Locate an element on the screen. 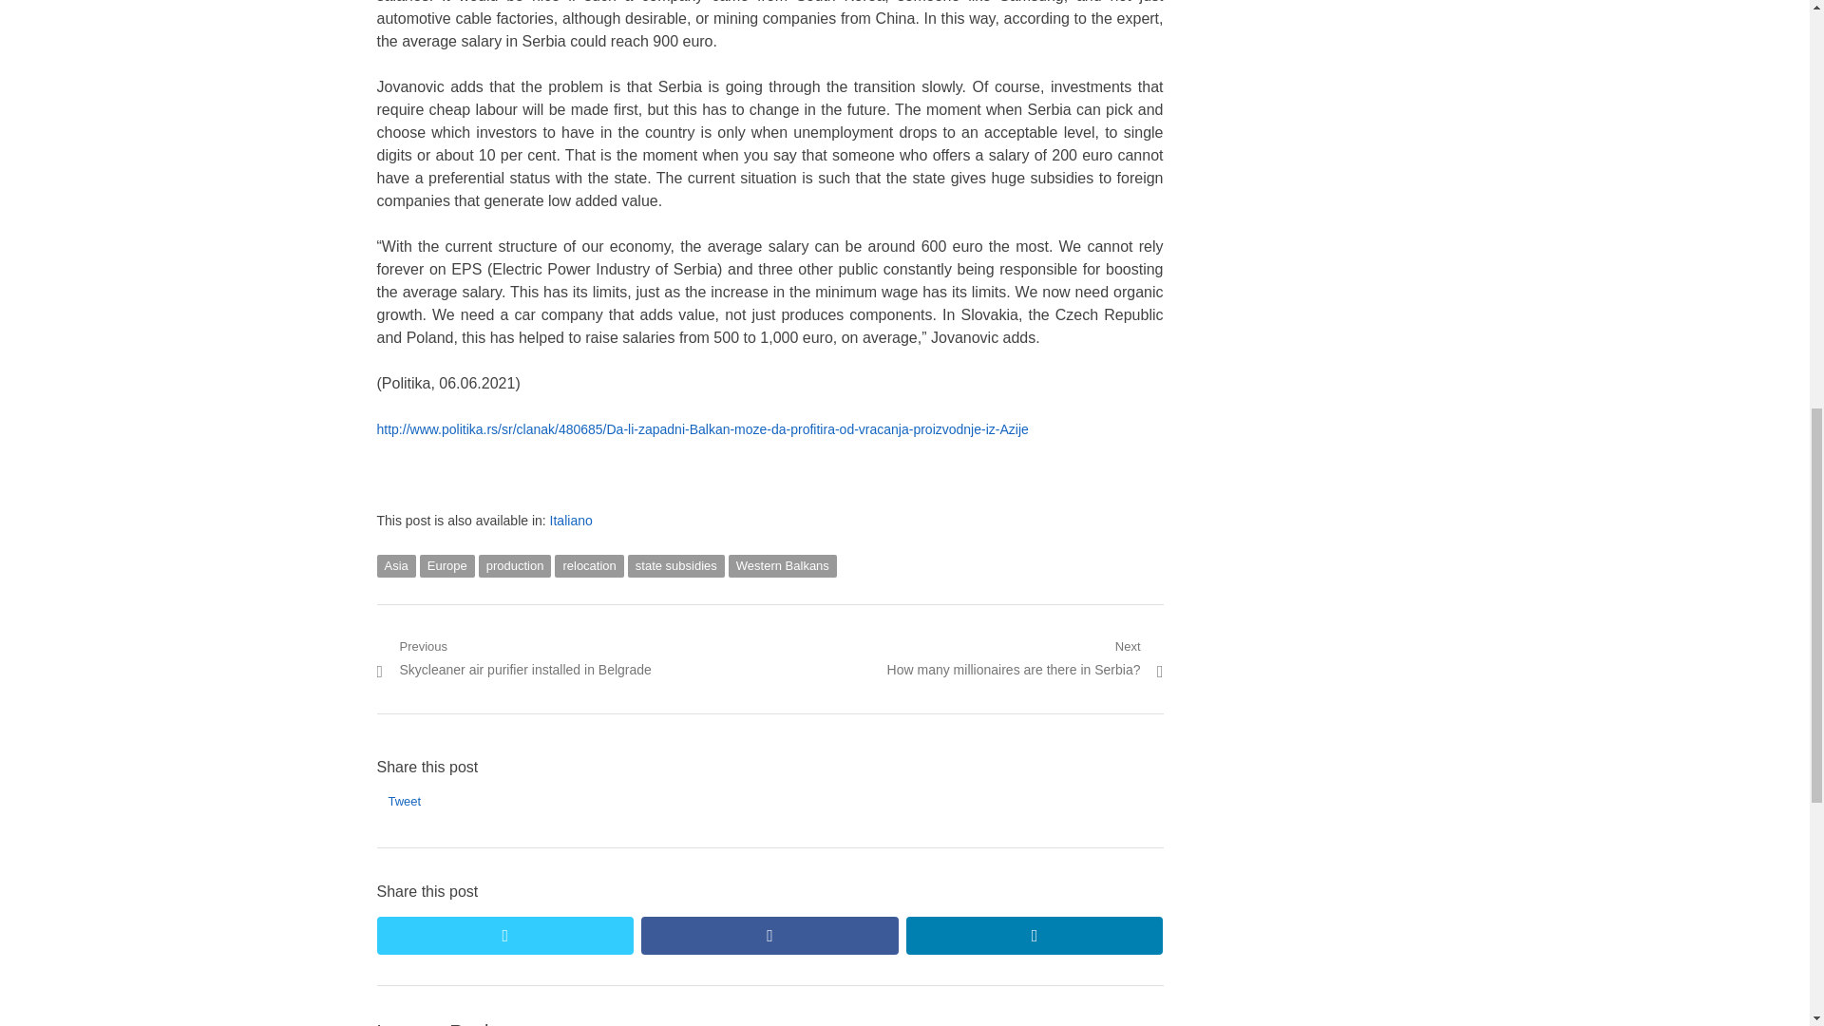  Western Balkans is located at coordinates (515, 566).